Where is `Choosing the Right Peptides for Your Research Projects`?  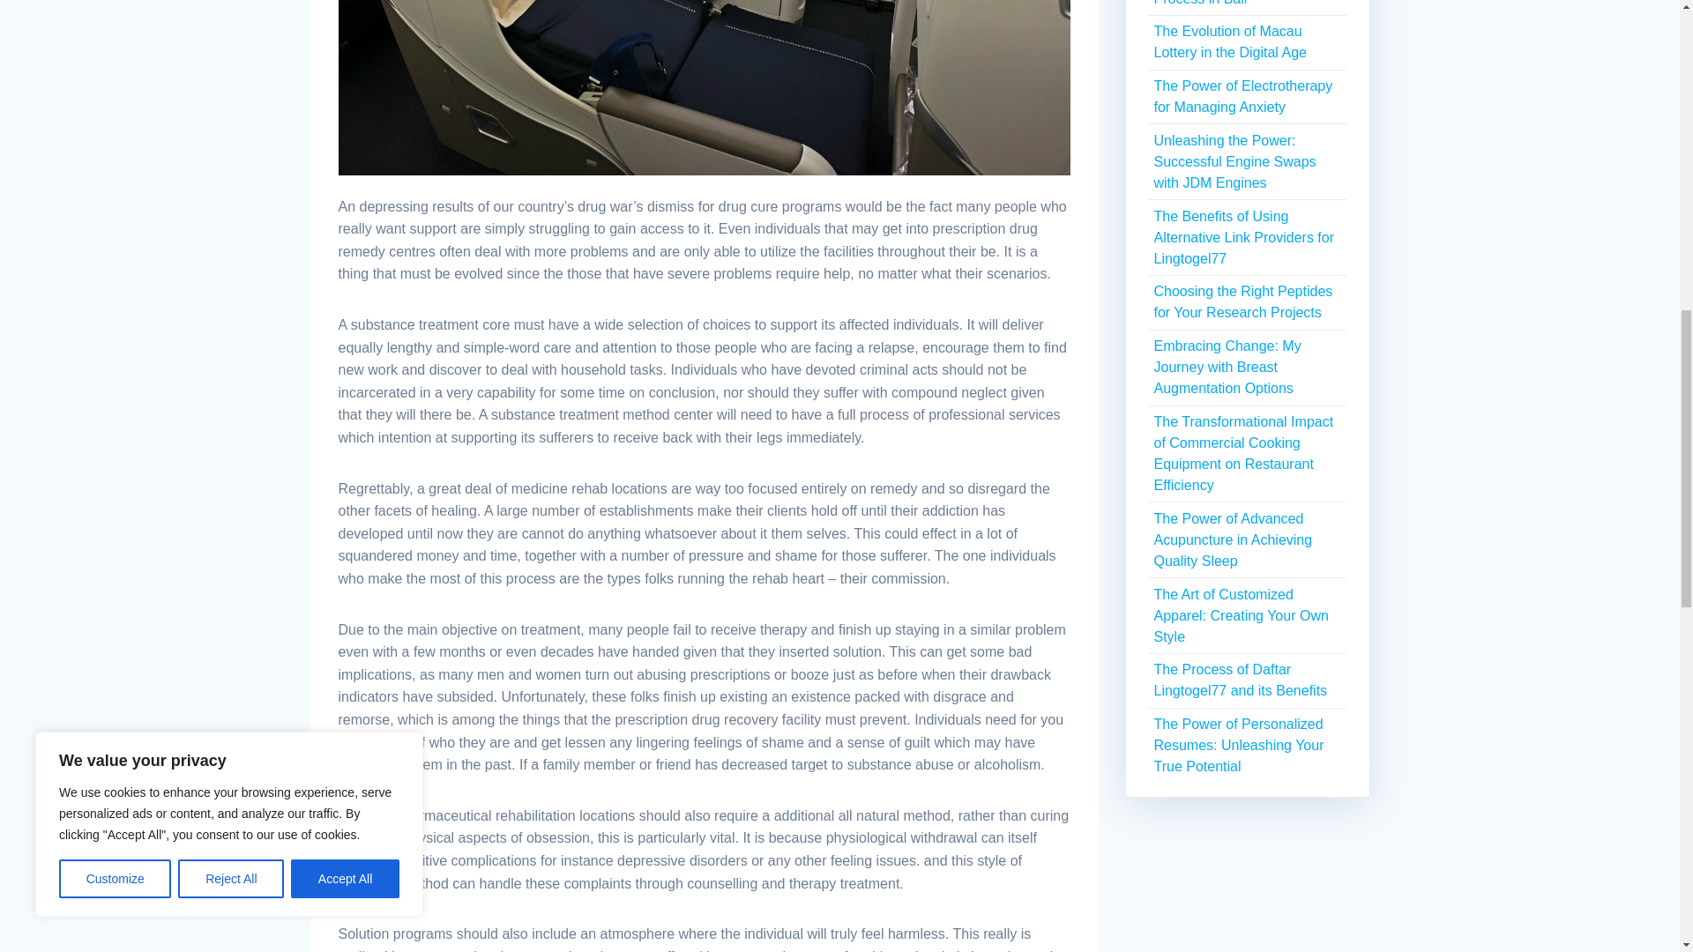
Choosing the Right Peptides for Your Research Projects is located at coordinates (1242, 301).